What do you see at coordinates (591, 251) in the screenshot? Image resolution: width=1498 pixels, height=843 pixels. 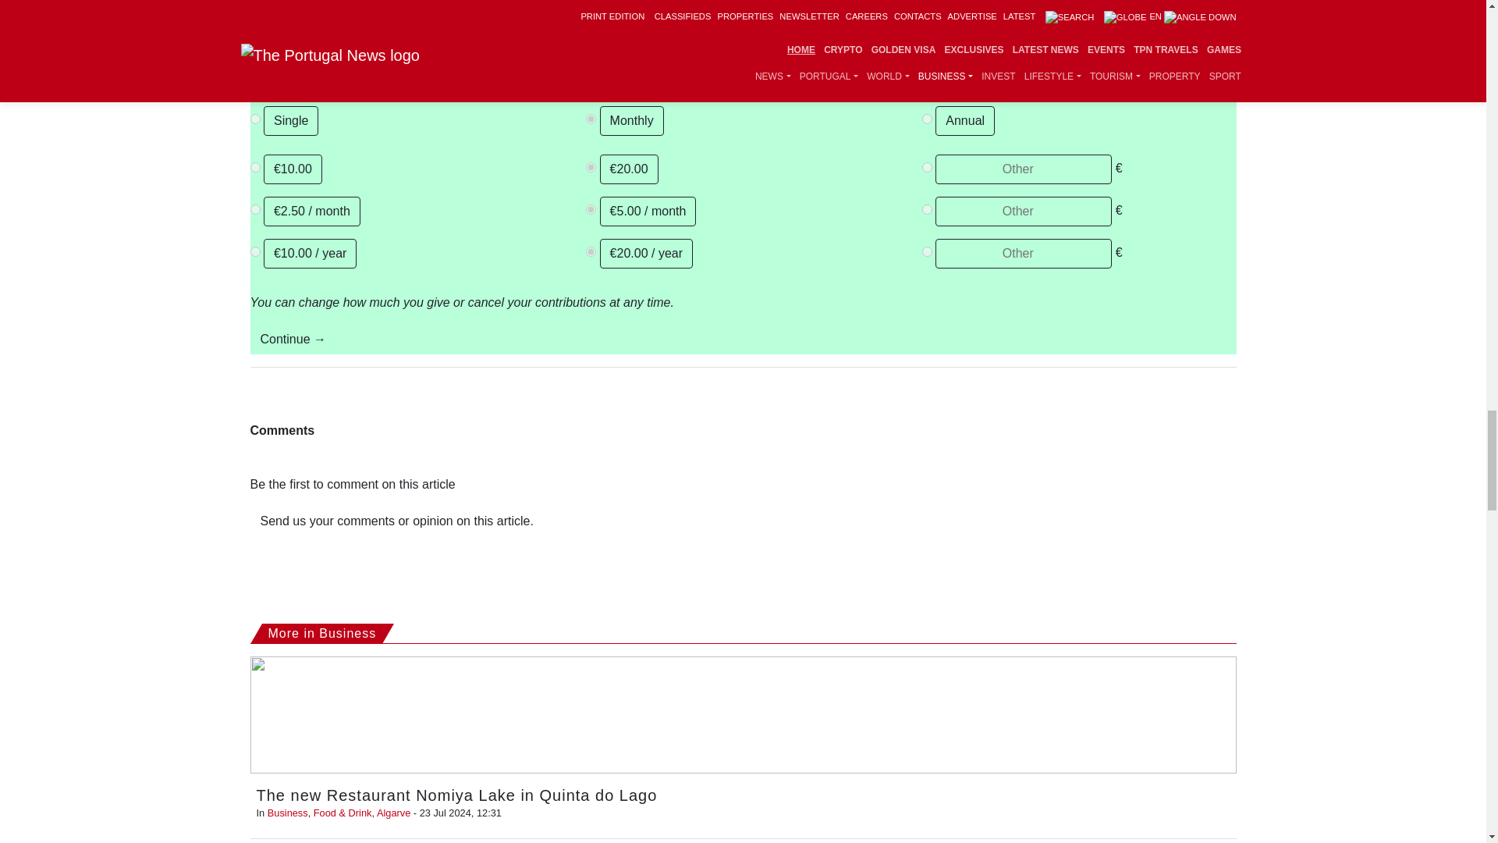 I see `20` at bounding box center [591, 251].